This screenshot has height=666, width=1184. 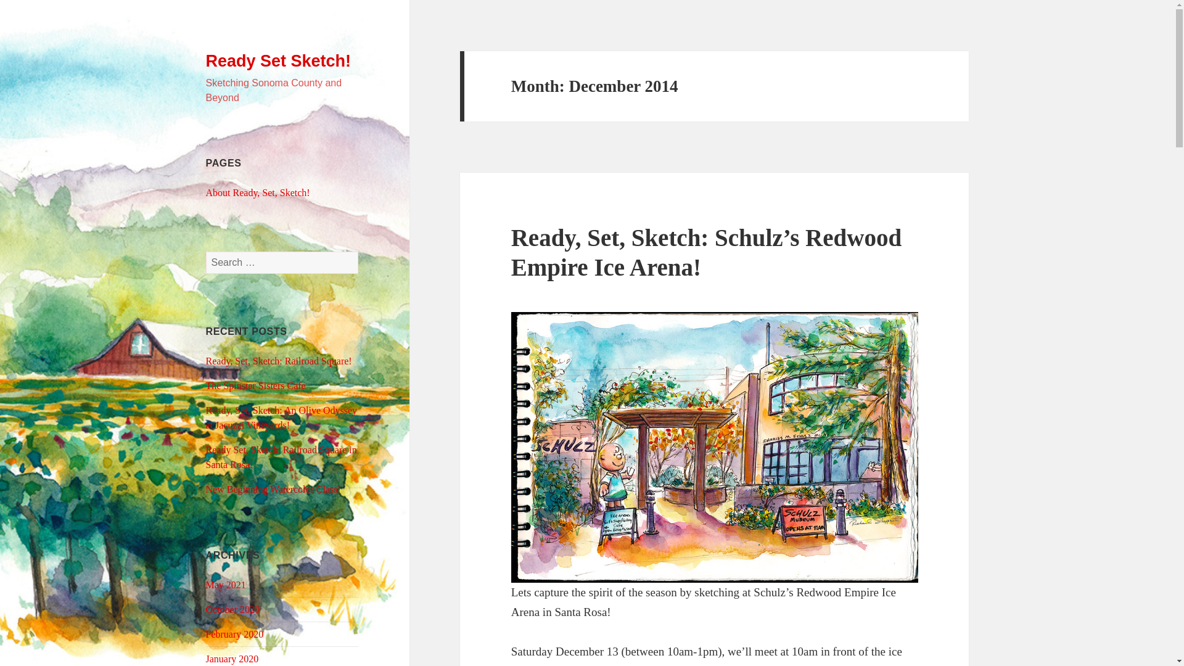 I want to click on Ready Set, Sketch: Railroad Square in Santa Rosa!, so click(x=281, y=458).